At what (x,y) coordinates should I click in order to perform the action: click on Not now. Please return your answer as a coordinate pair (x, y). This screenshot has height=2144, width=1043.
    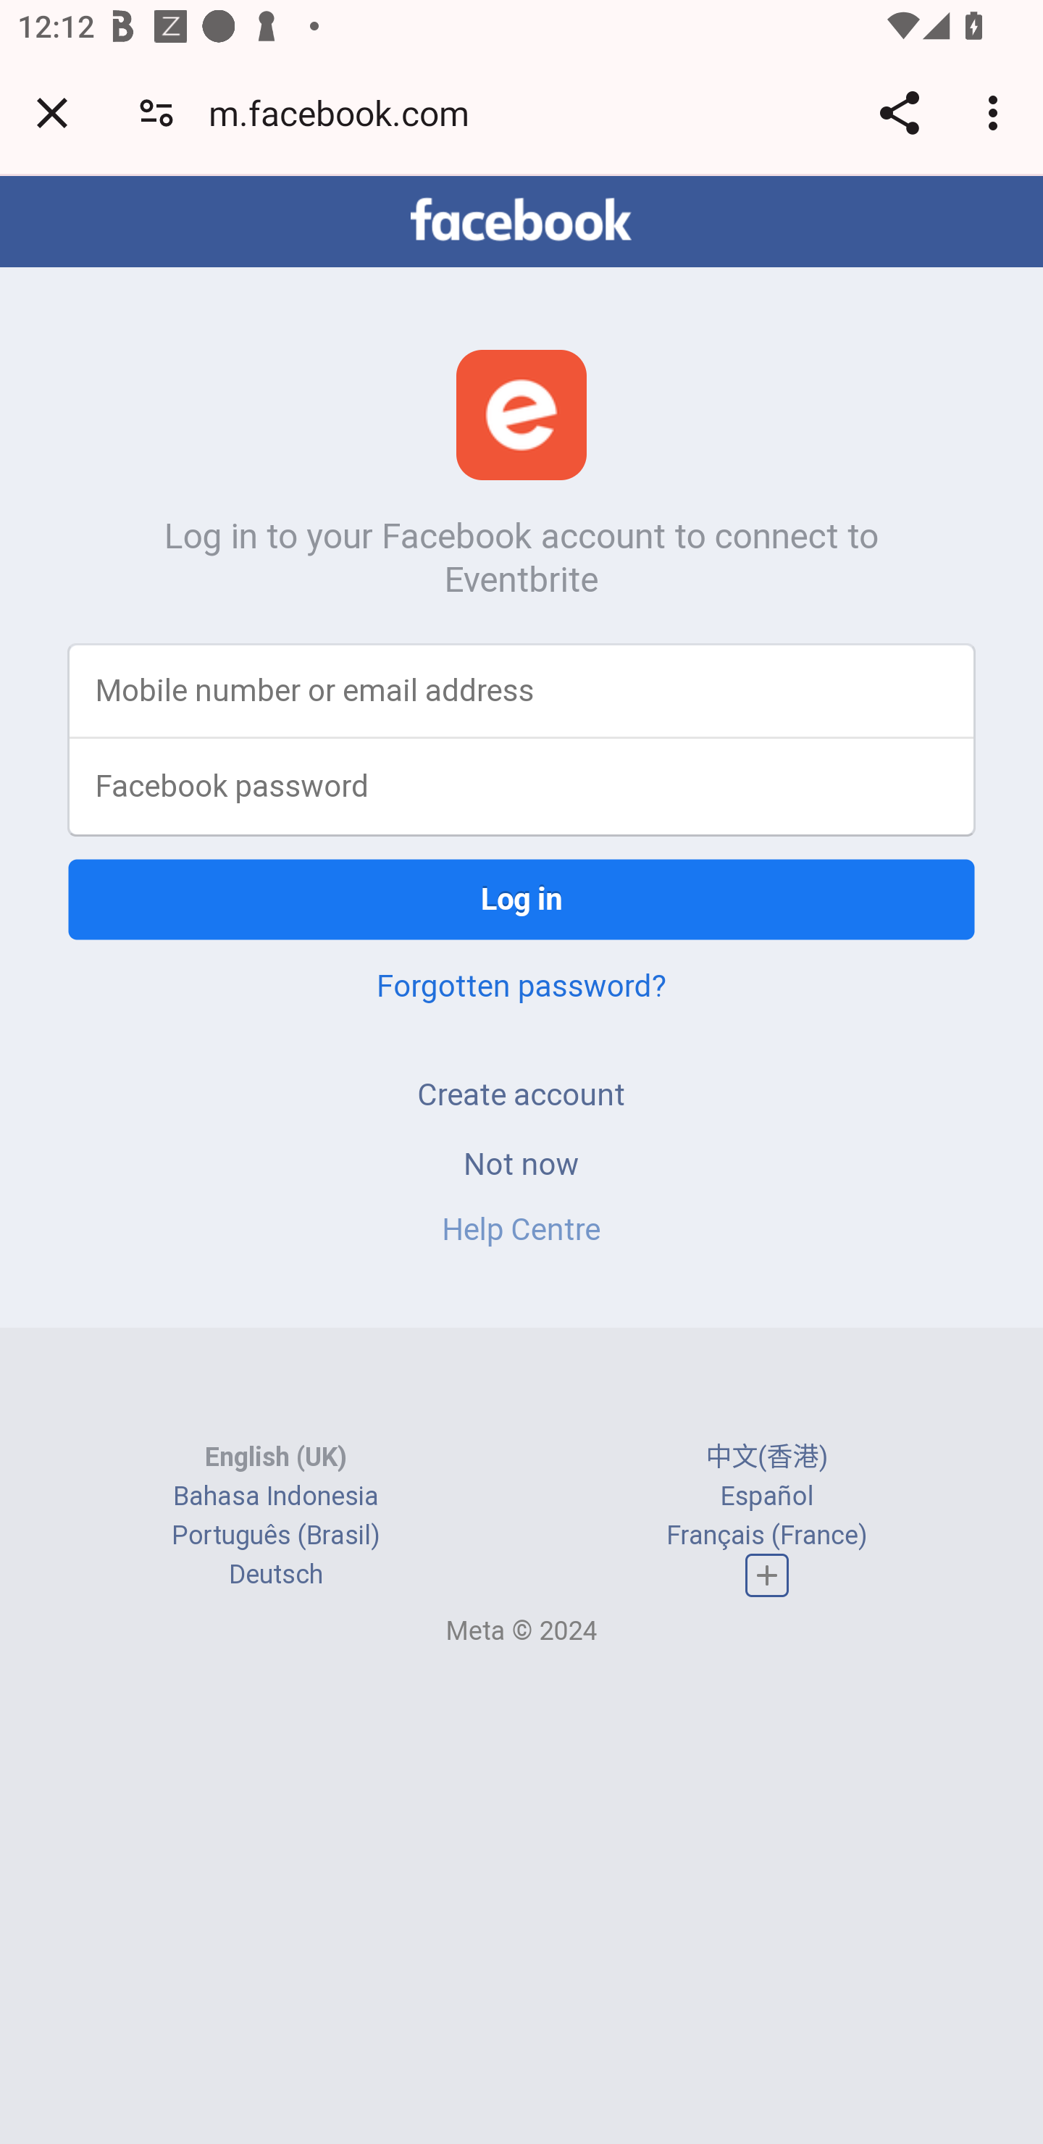
    Looking at the image, I should click on (521, 1163).